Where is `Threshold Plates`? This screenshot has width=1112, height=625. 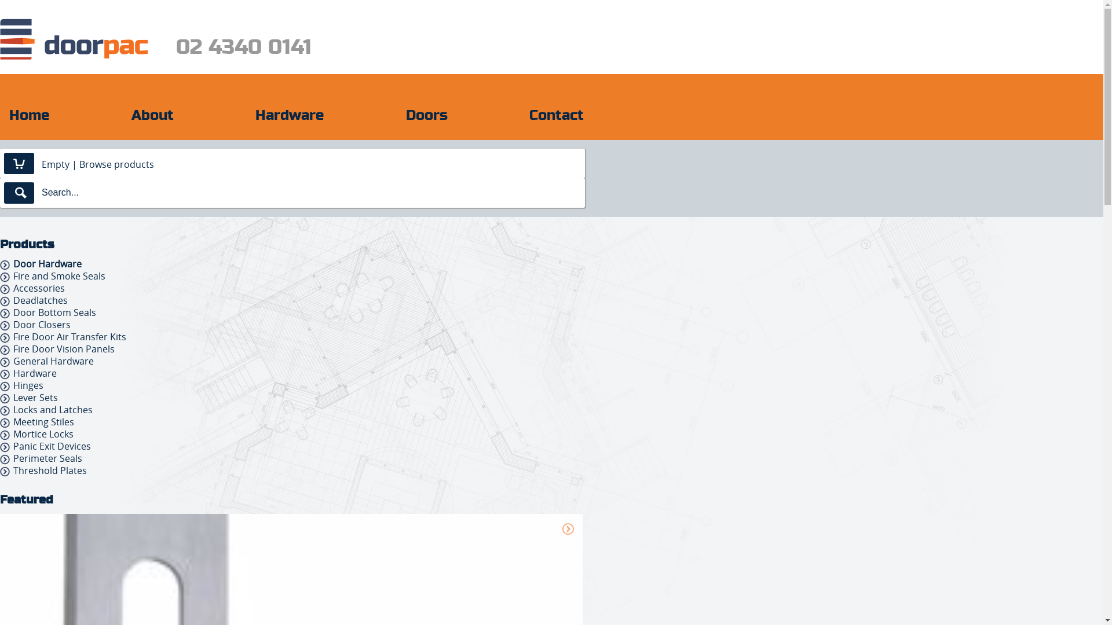
Threshold Plates is located at coordinates (50, 470).